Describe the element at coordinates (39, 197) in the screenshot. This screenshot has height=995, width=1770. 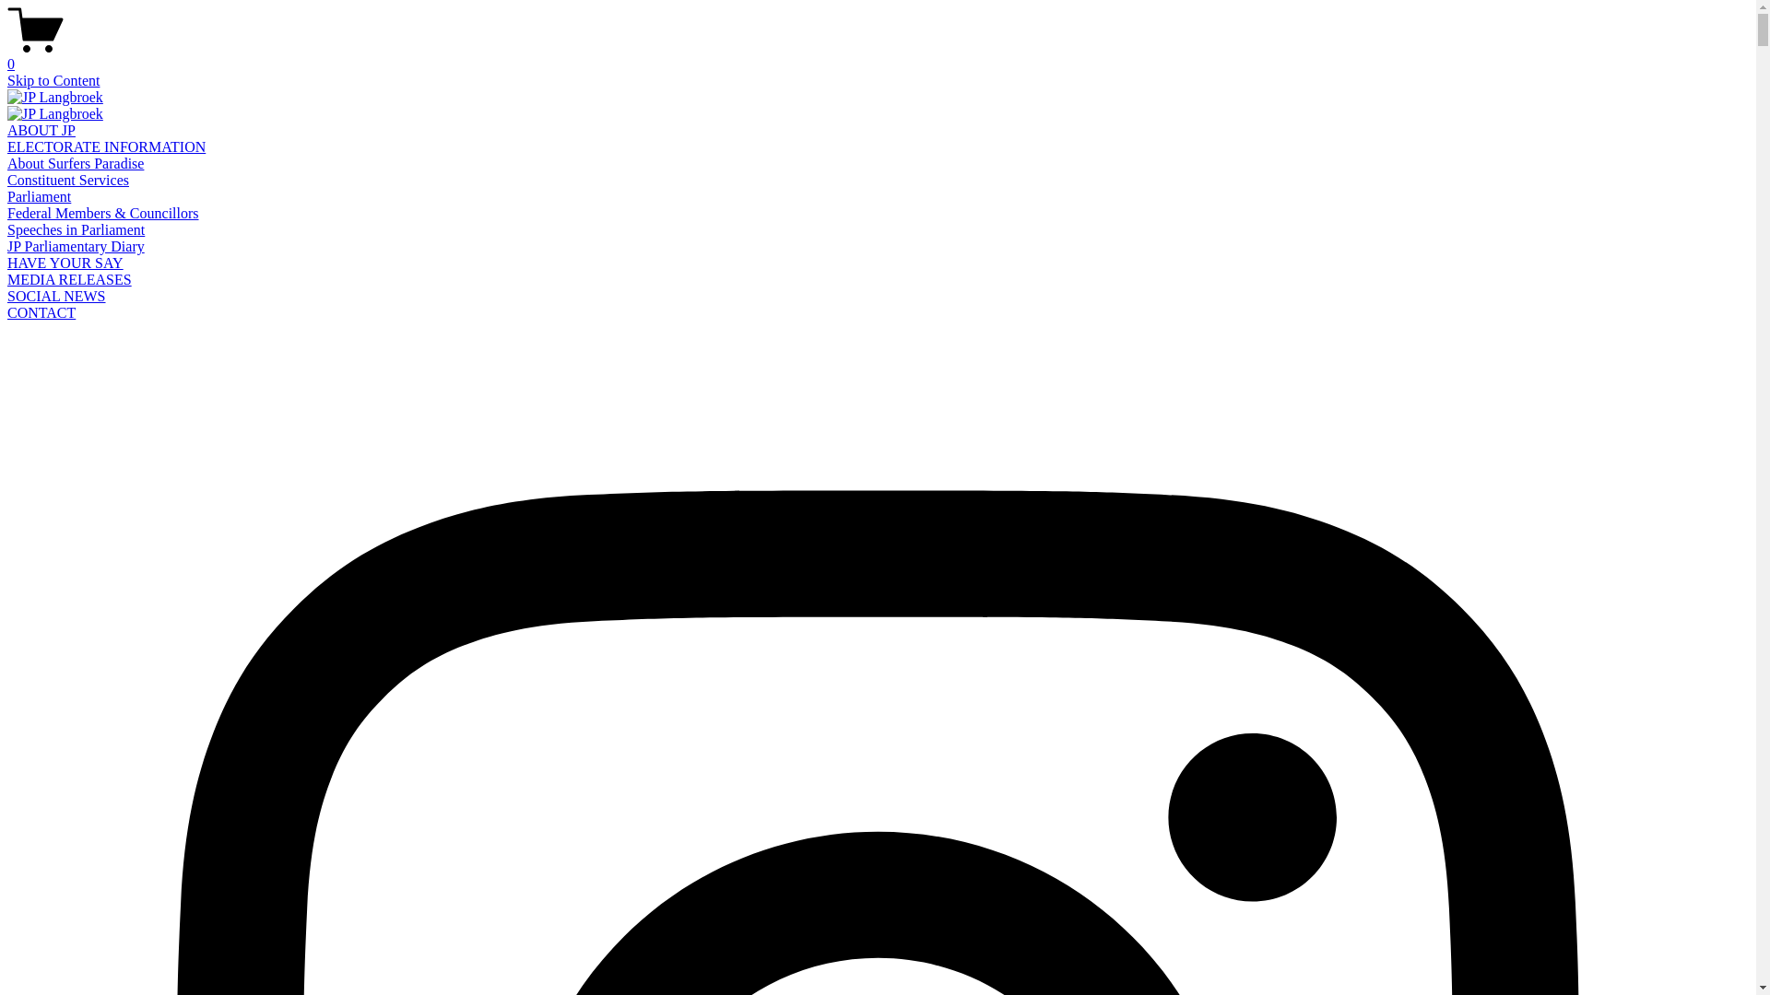
I see `Parliament` at that location.